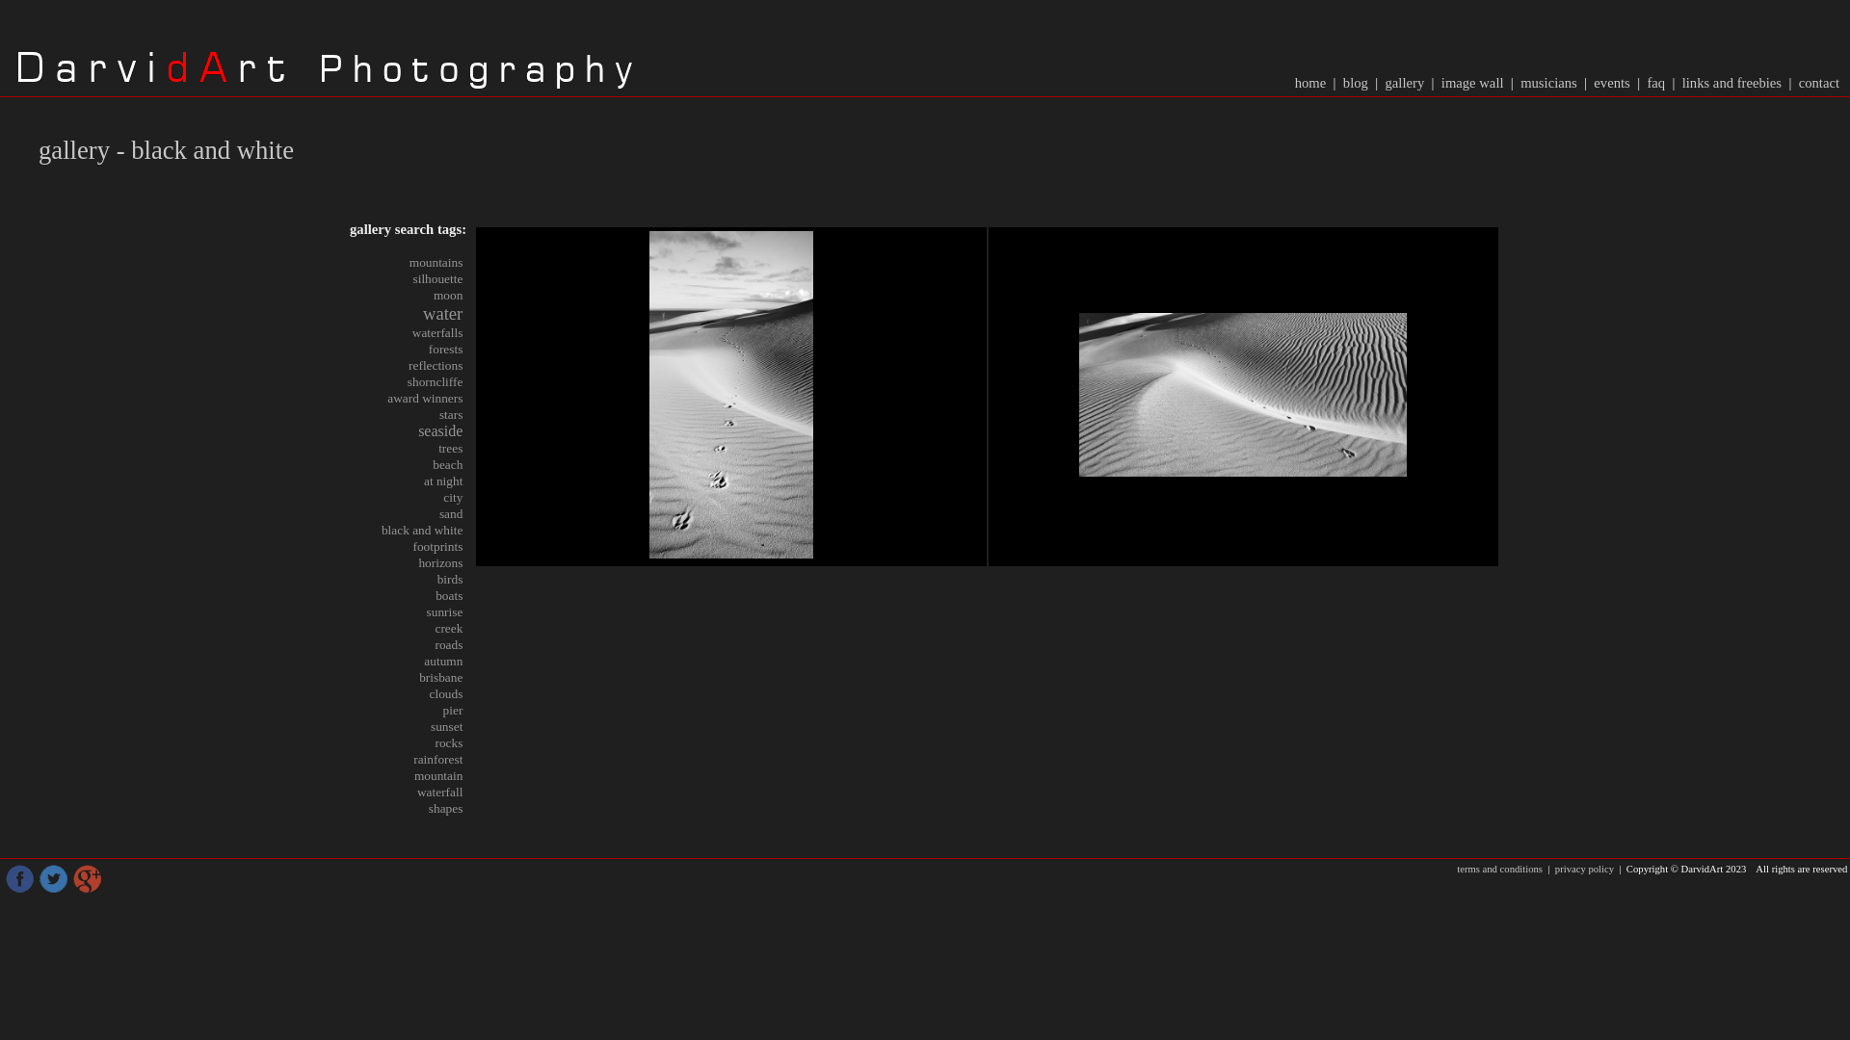 The height and width of the screenshot is (1040, 1850). Describe the element at coordinates (436, 366) in the screenshot. I see `reflections` at that location.